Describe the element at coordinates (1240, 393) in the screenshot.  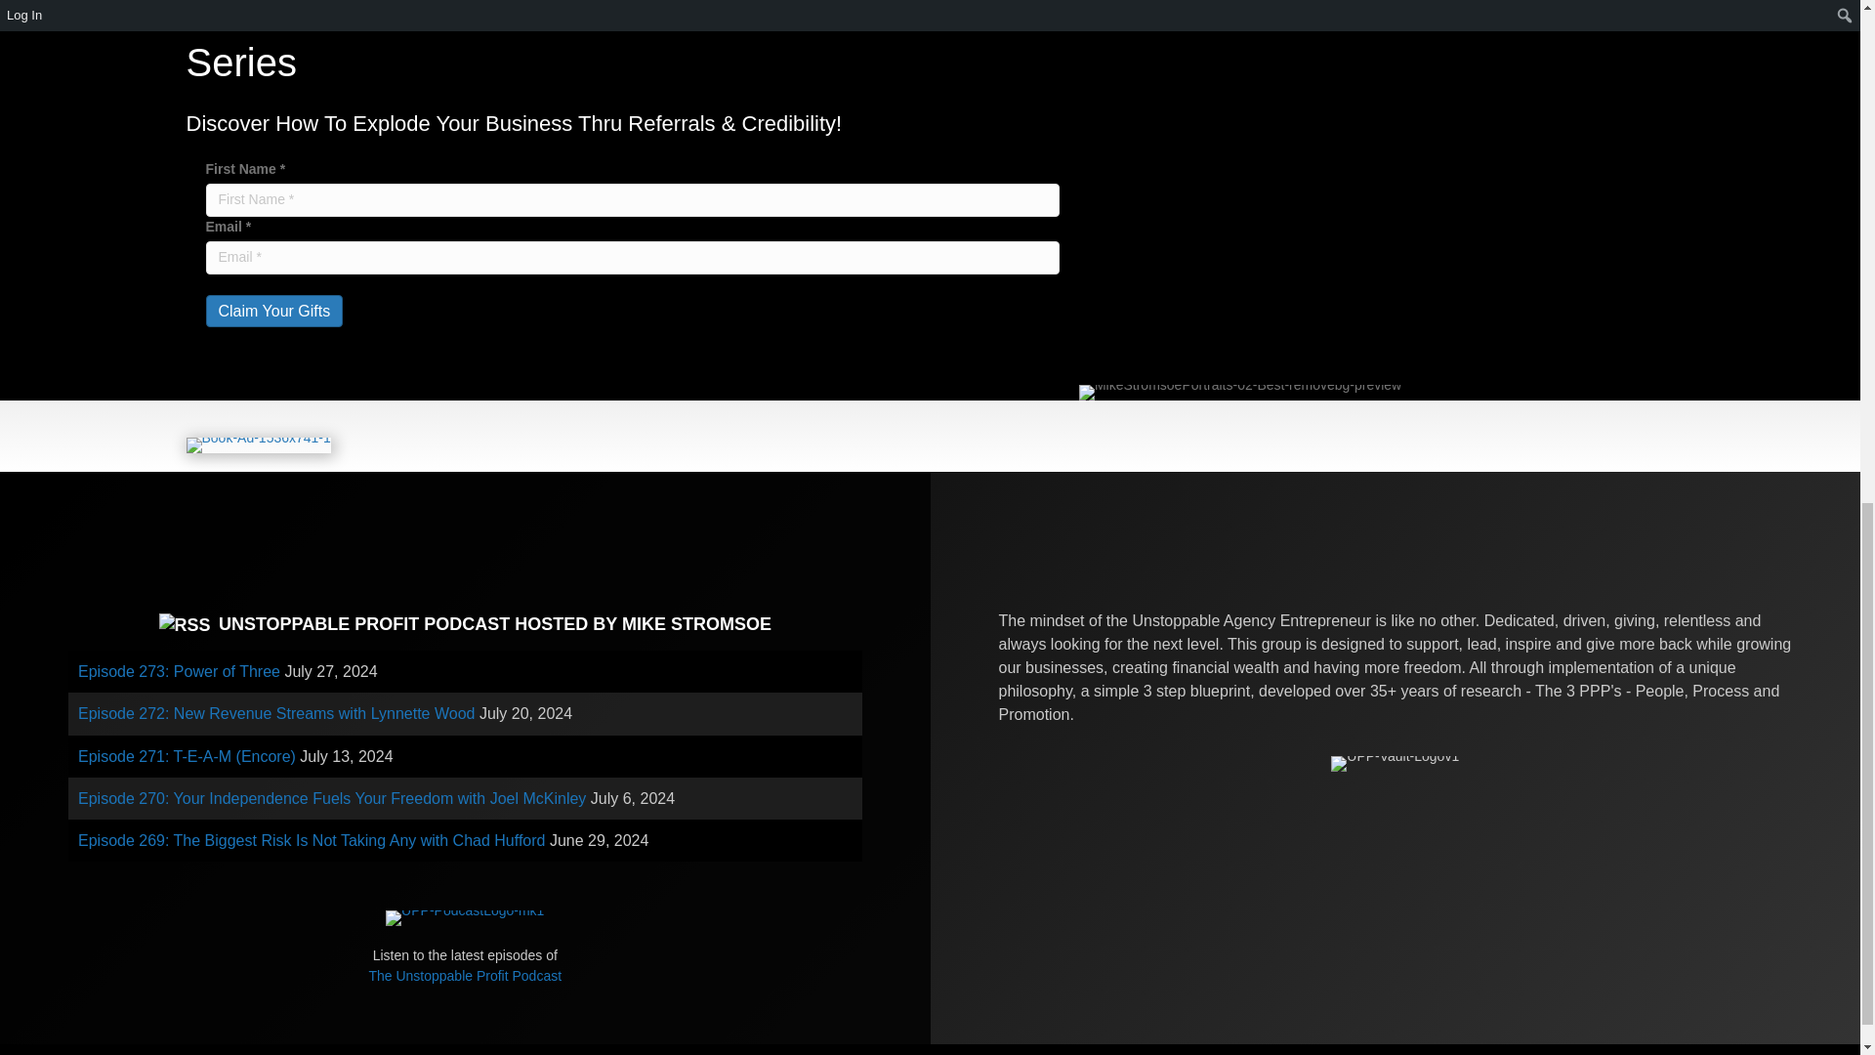
I see `MikeStromsoePortraits-02-Best-removebg-preview` at that location.